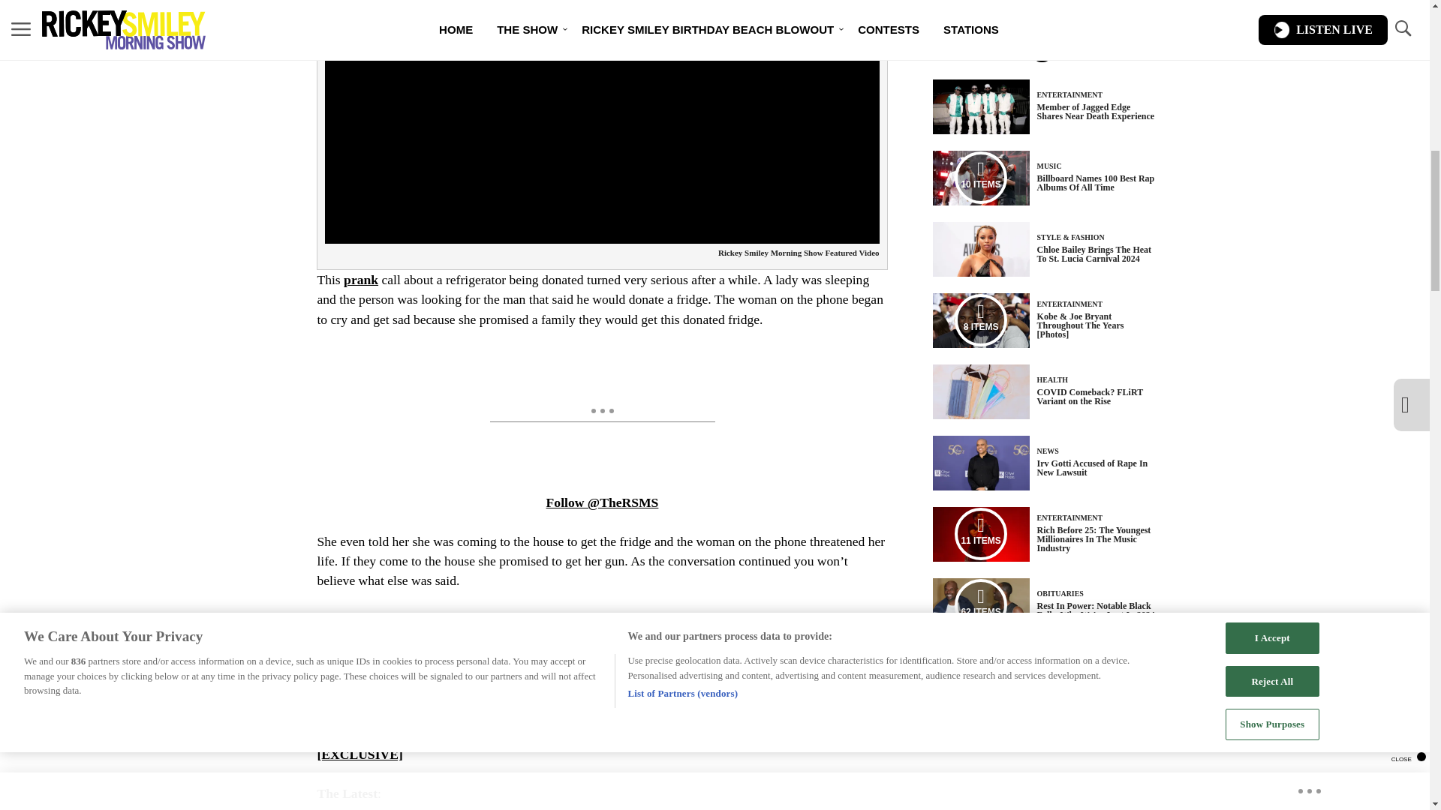  Describe the element at coordinates (980, 320) in the screenshot. I see `Media Playlist` at that location.